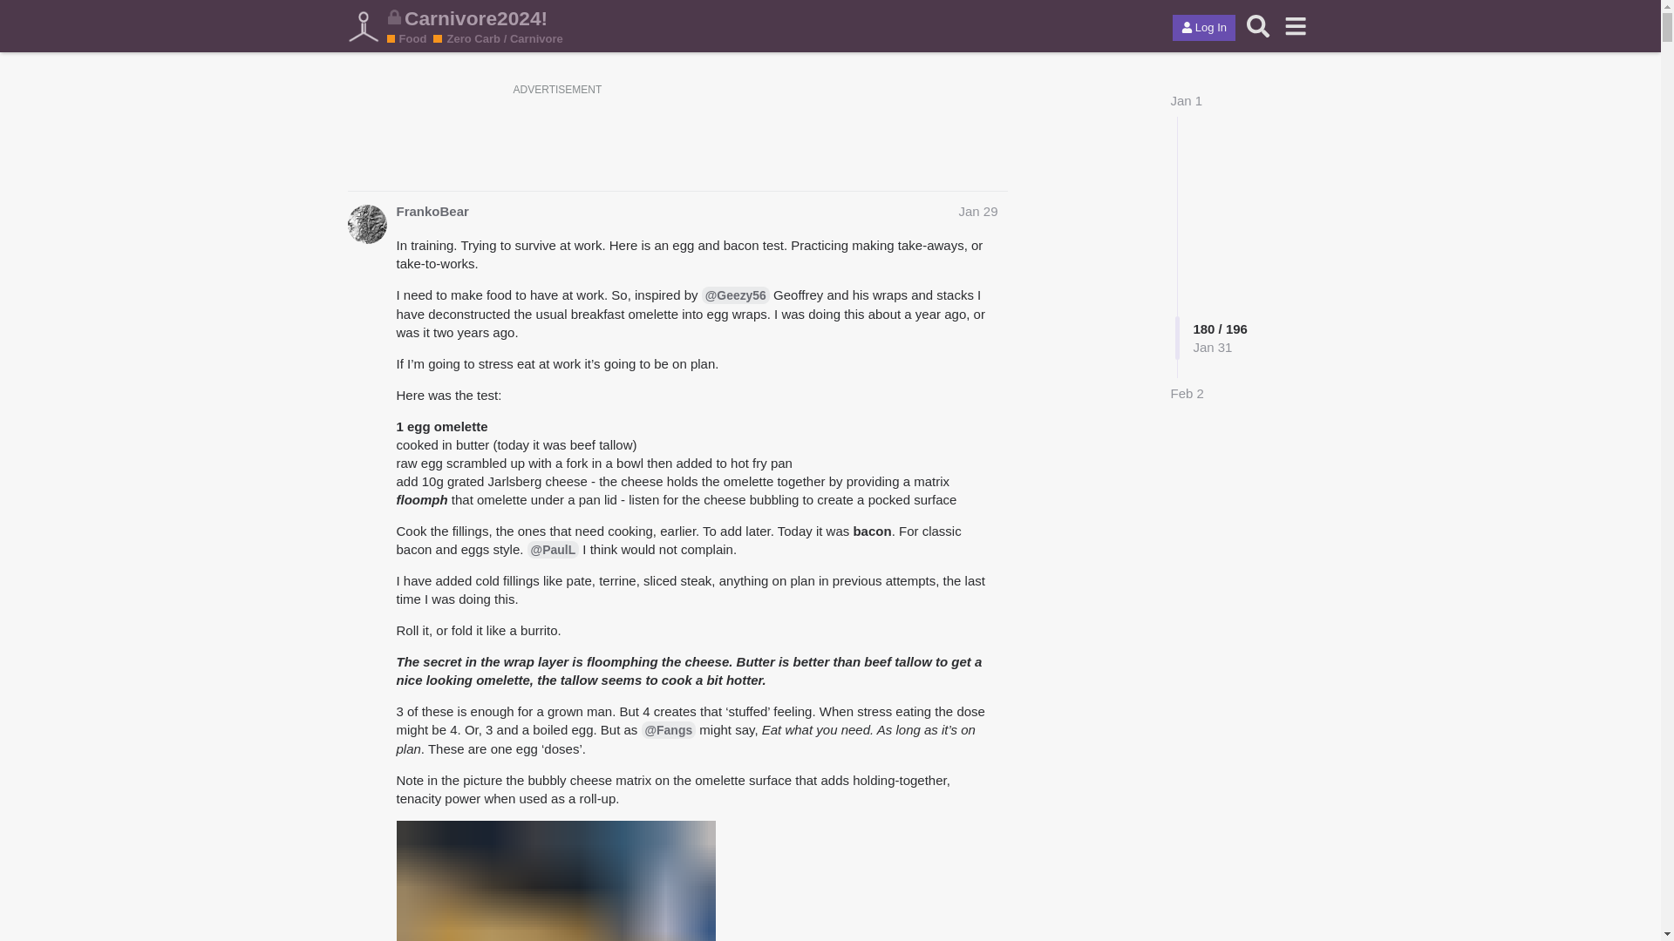 Image resolution: width=1674 pixels, height=941 pixels. Describe the element at coordinates (394, 17) in the screenshot. I see `This topic is closed; it no longer accepts new replies` at that location.